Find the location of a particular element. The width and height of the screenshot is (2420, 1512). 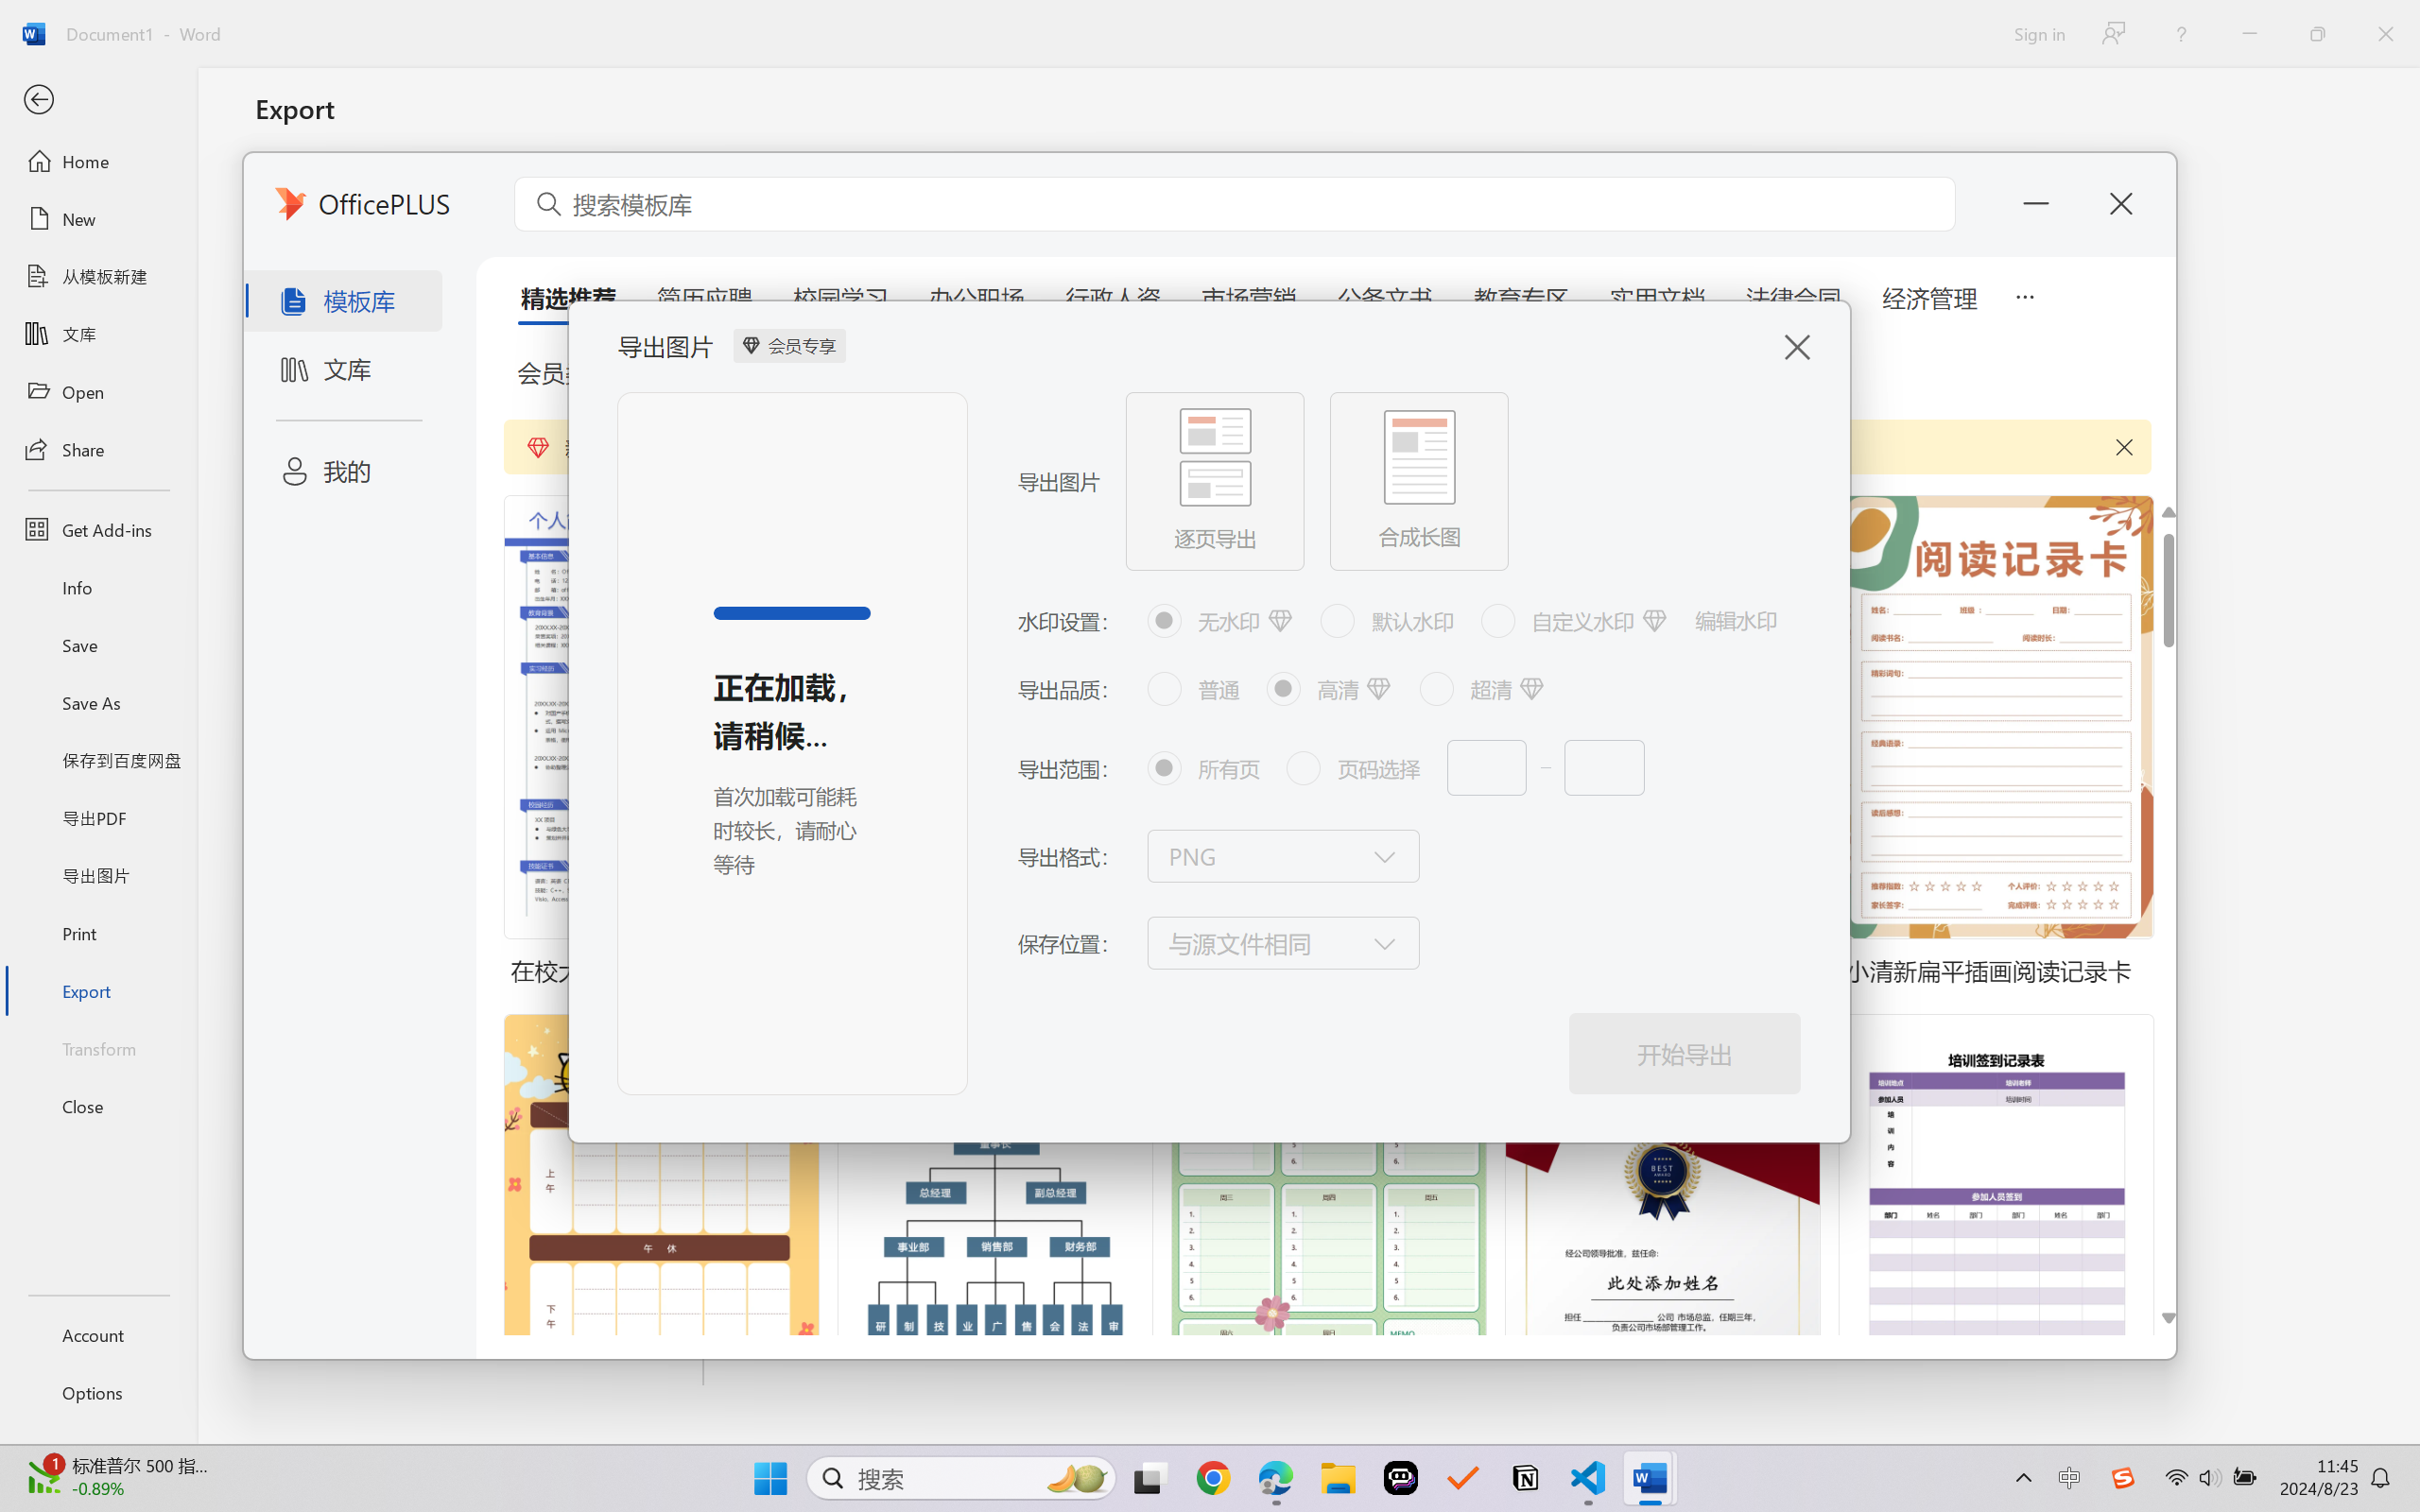

Sign in - Google Accounts is located at coordinates (996, 21).